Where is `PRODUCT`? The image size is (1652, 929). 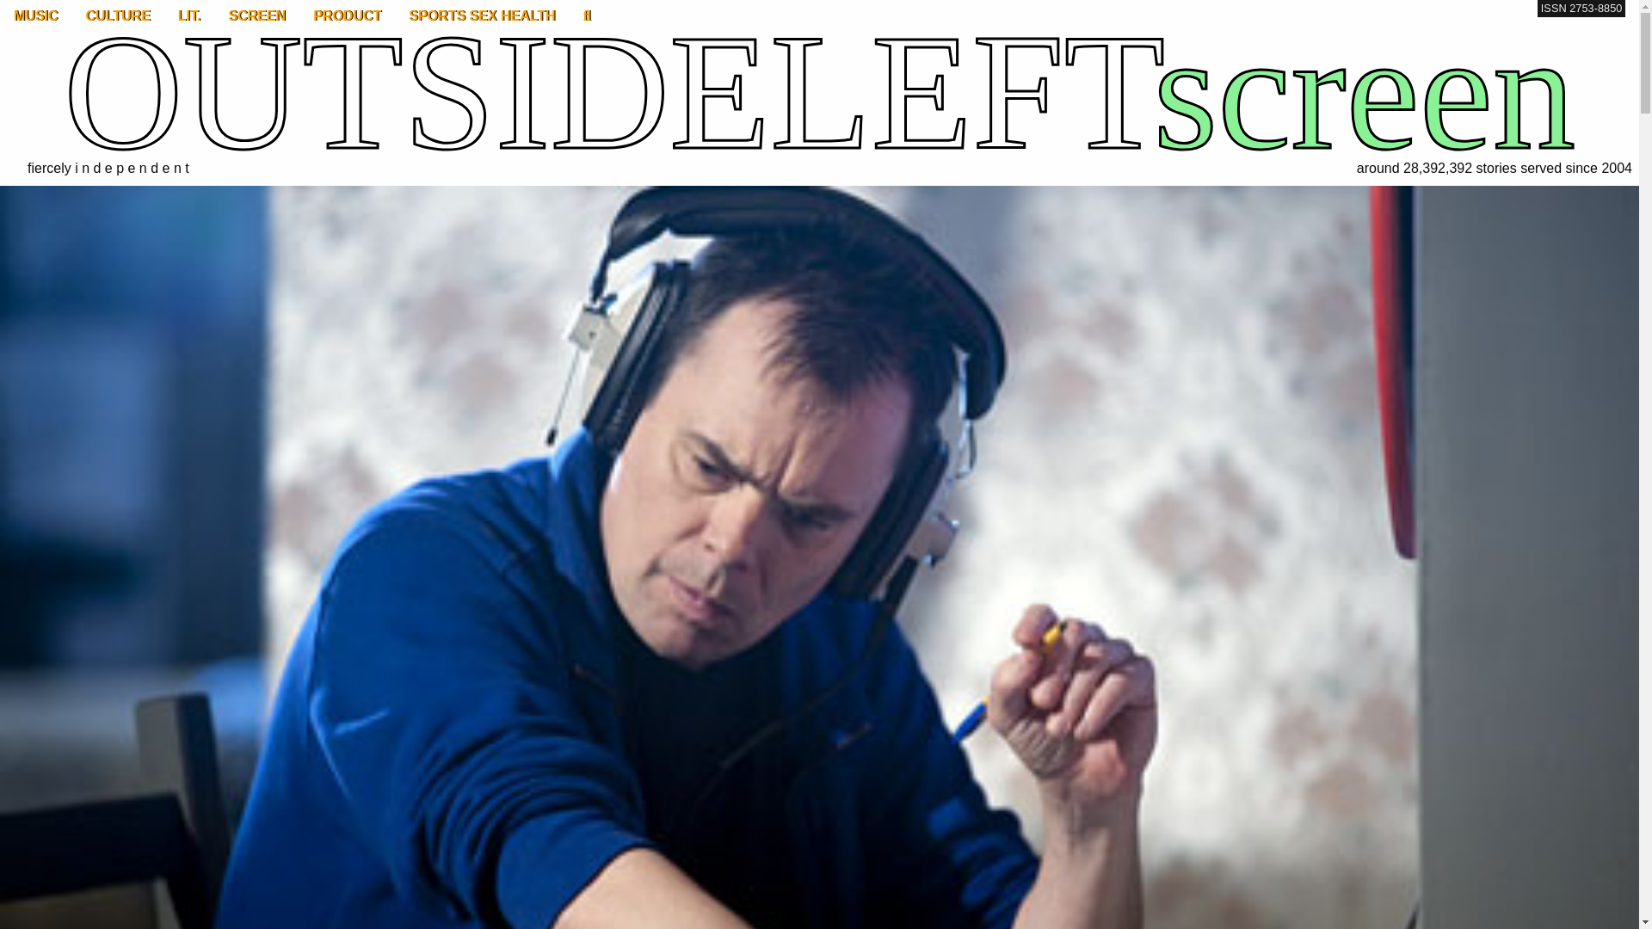 PRODUCT is located at coordinates (346, 15).